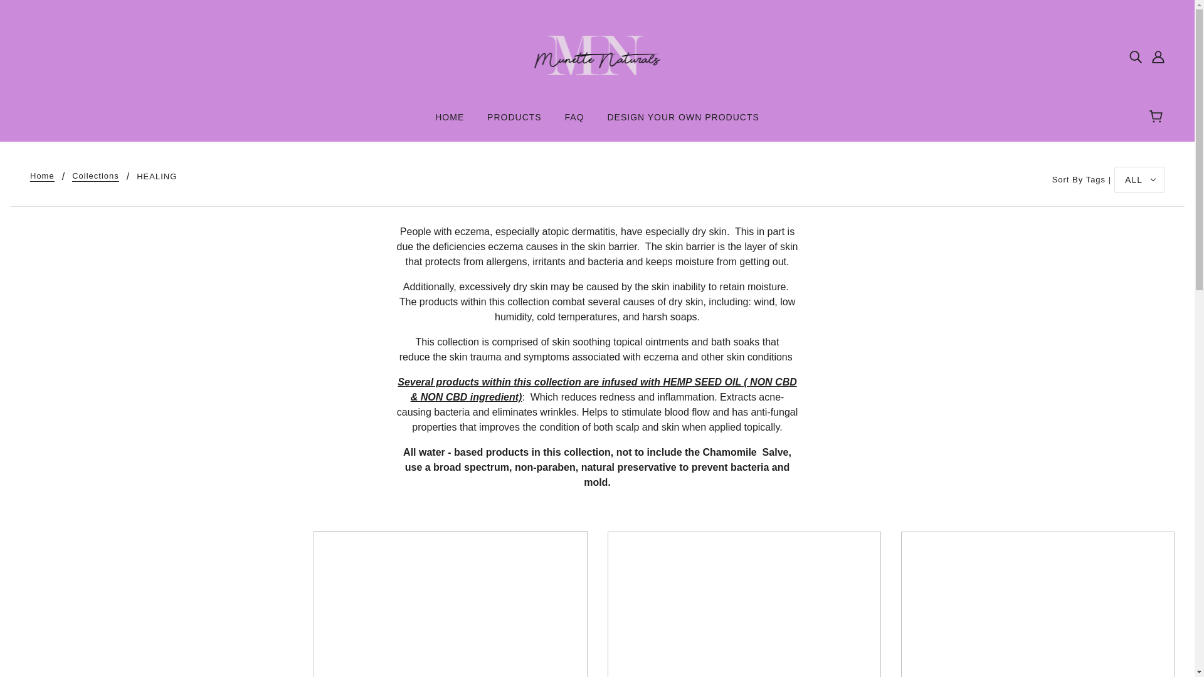 This screenshot has height=677, width=1204. I want to click on Collections, so click(95, 177).